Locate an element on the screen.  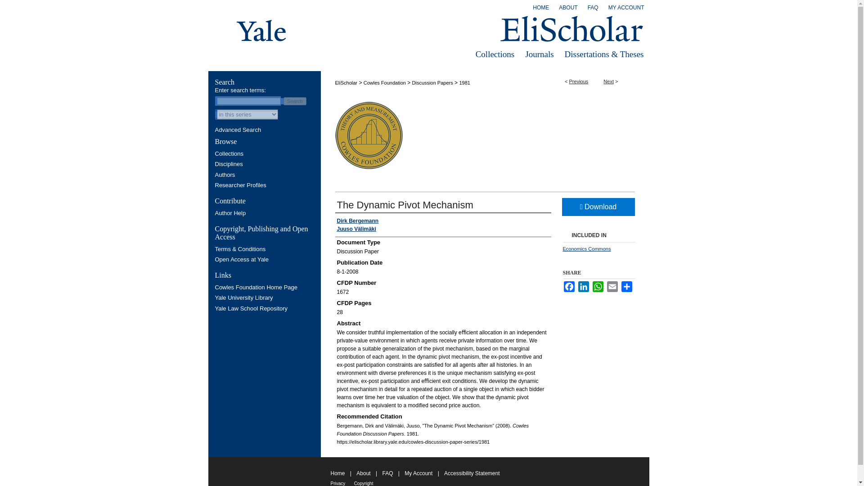
ABOUT is located at coordinates (568, 9).